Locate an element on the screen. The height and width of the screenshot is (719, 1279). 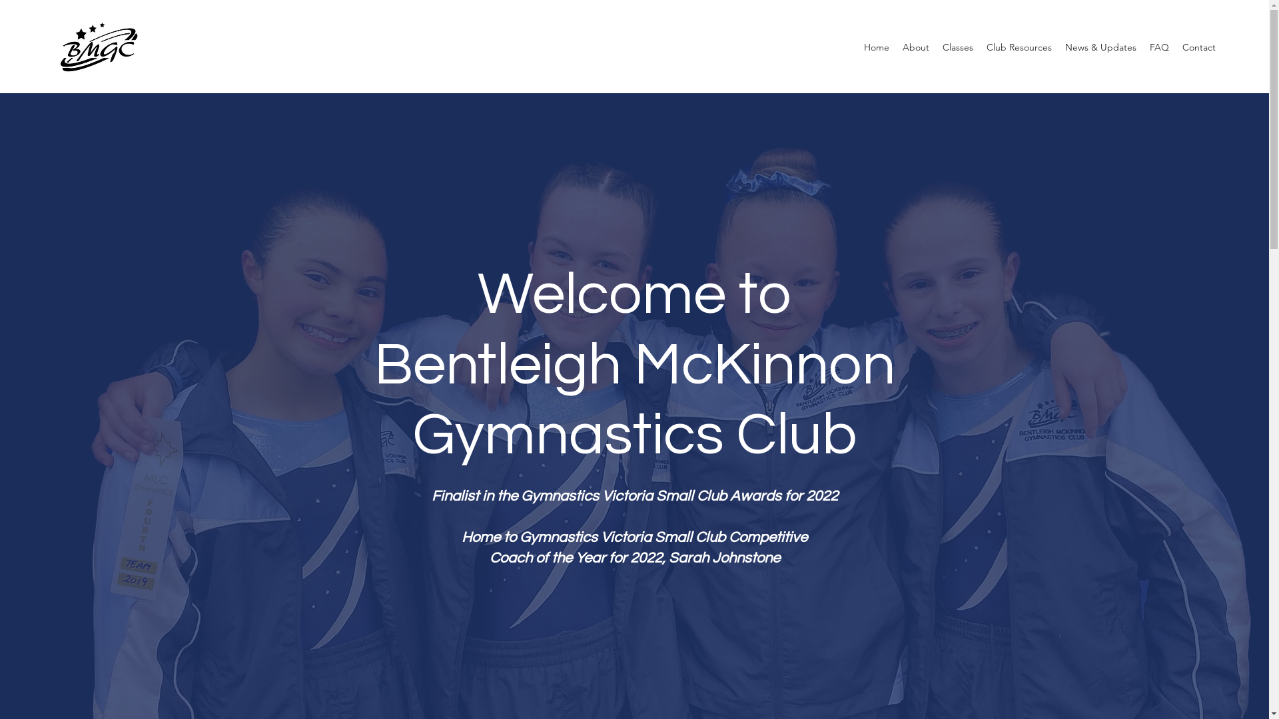
FAQ is located at coordinates (1159, 47).